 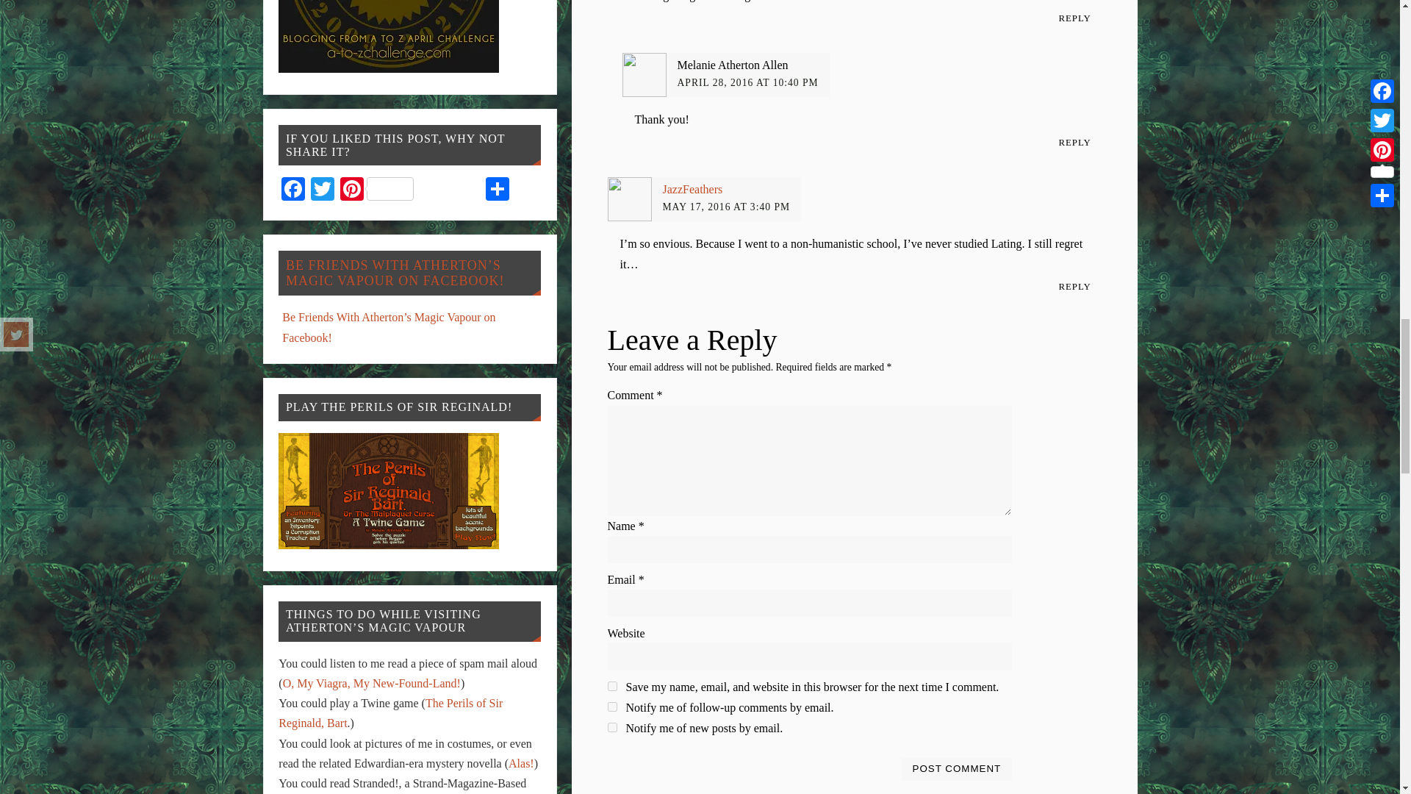 What do you see at coordinates (1074, 143) in the screenshot?
I see `REPLY` at bounding box center [1074, 143].